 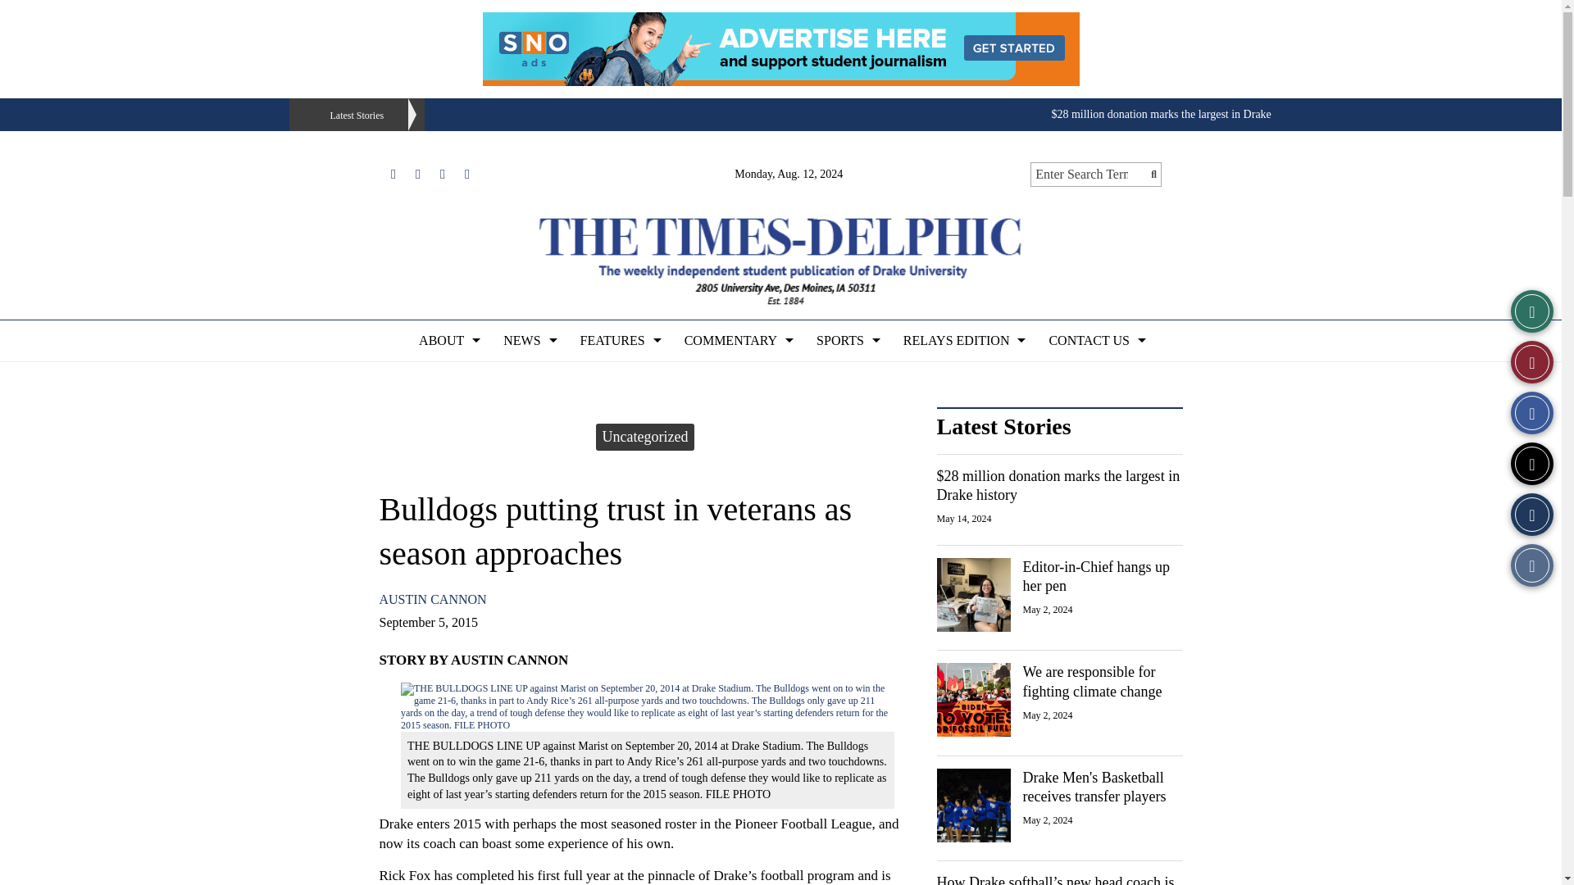 I want to click on SPORTS, so click(x=846, y=340).